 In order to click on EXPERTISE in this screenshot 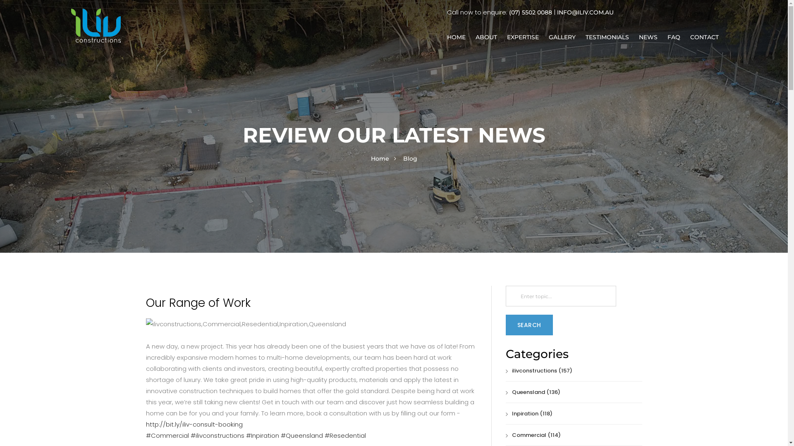, I will do `click(523, 37)`.